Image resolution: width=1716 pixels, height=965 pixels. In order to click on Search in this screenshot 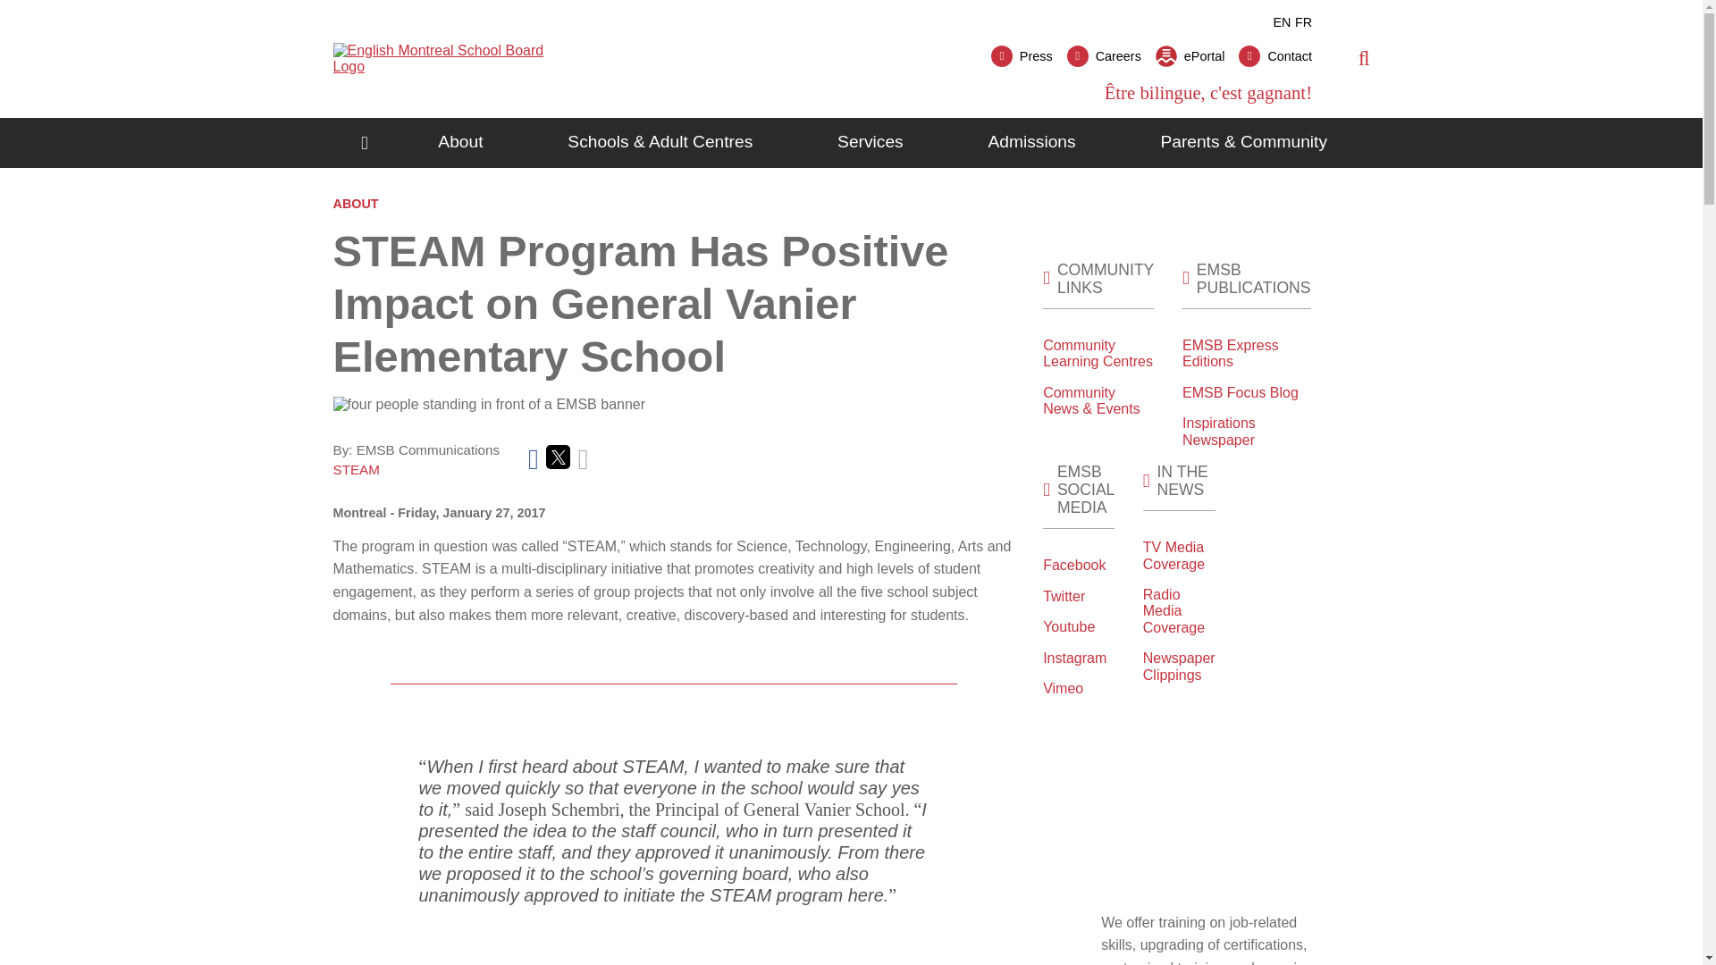, I will do `click(1323, 123)`.